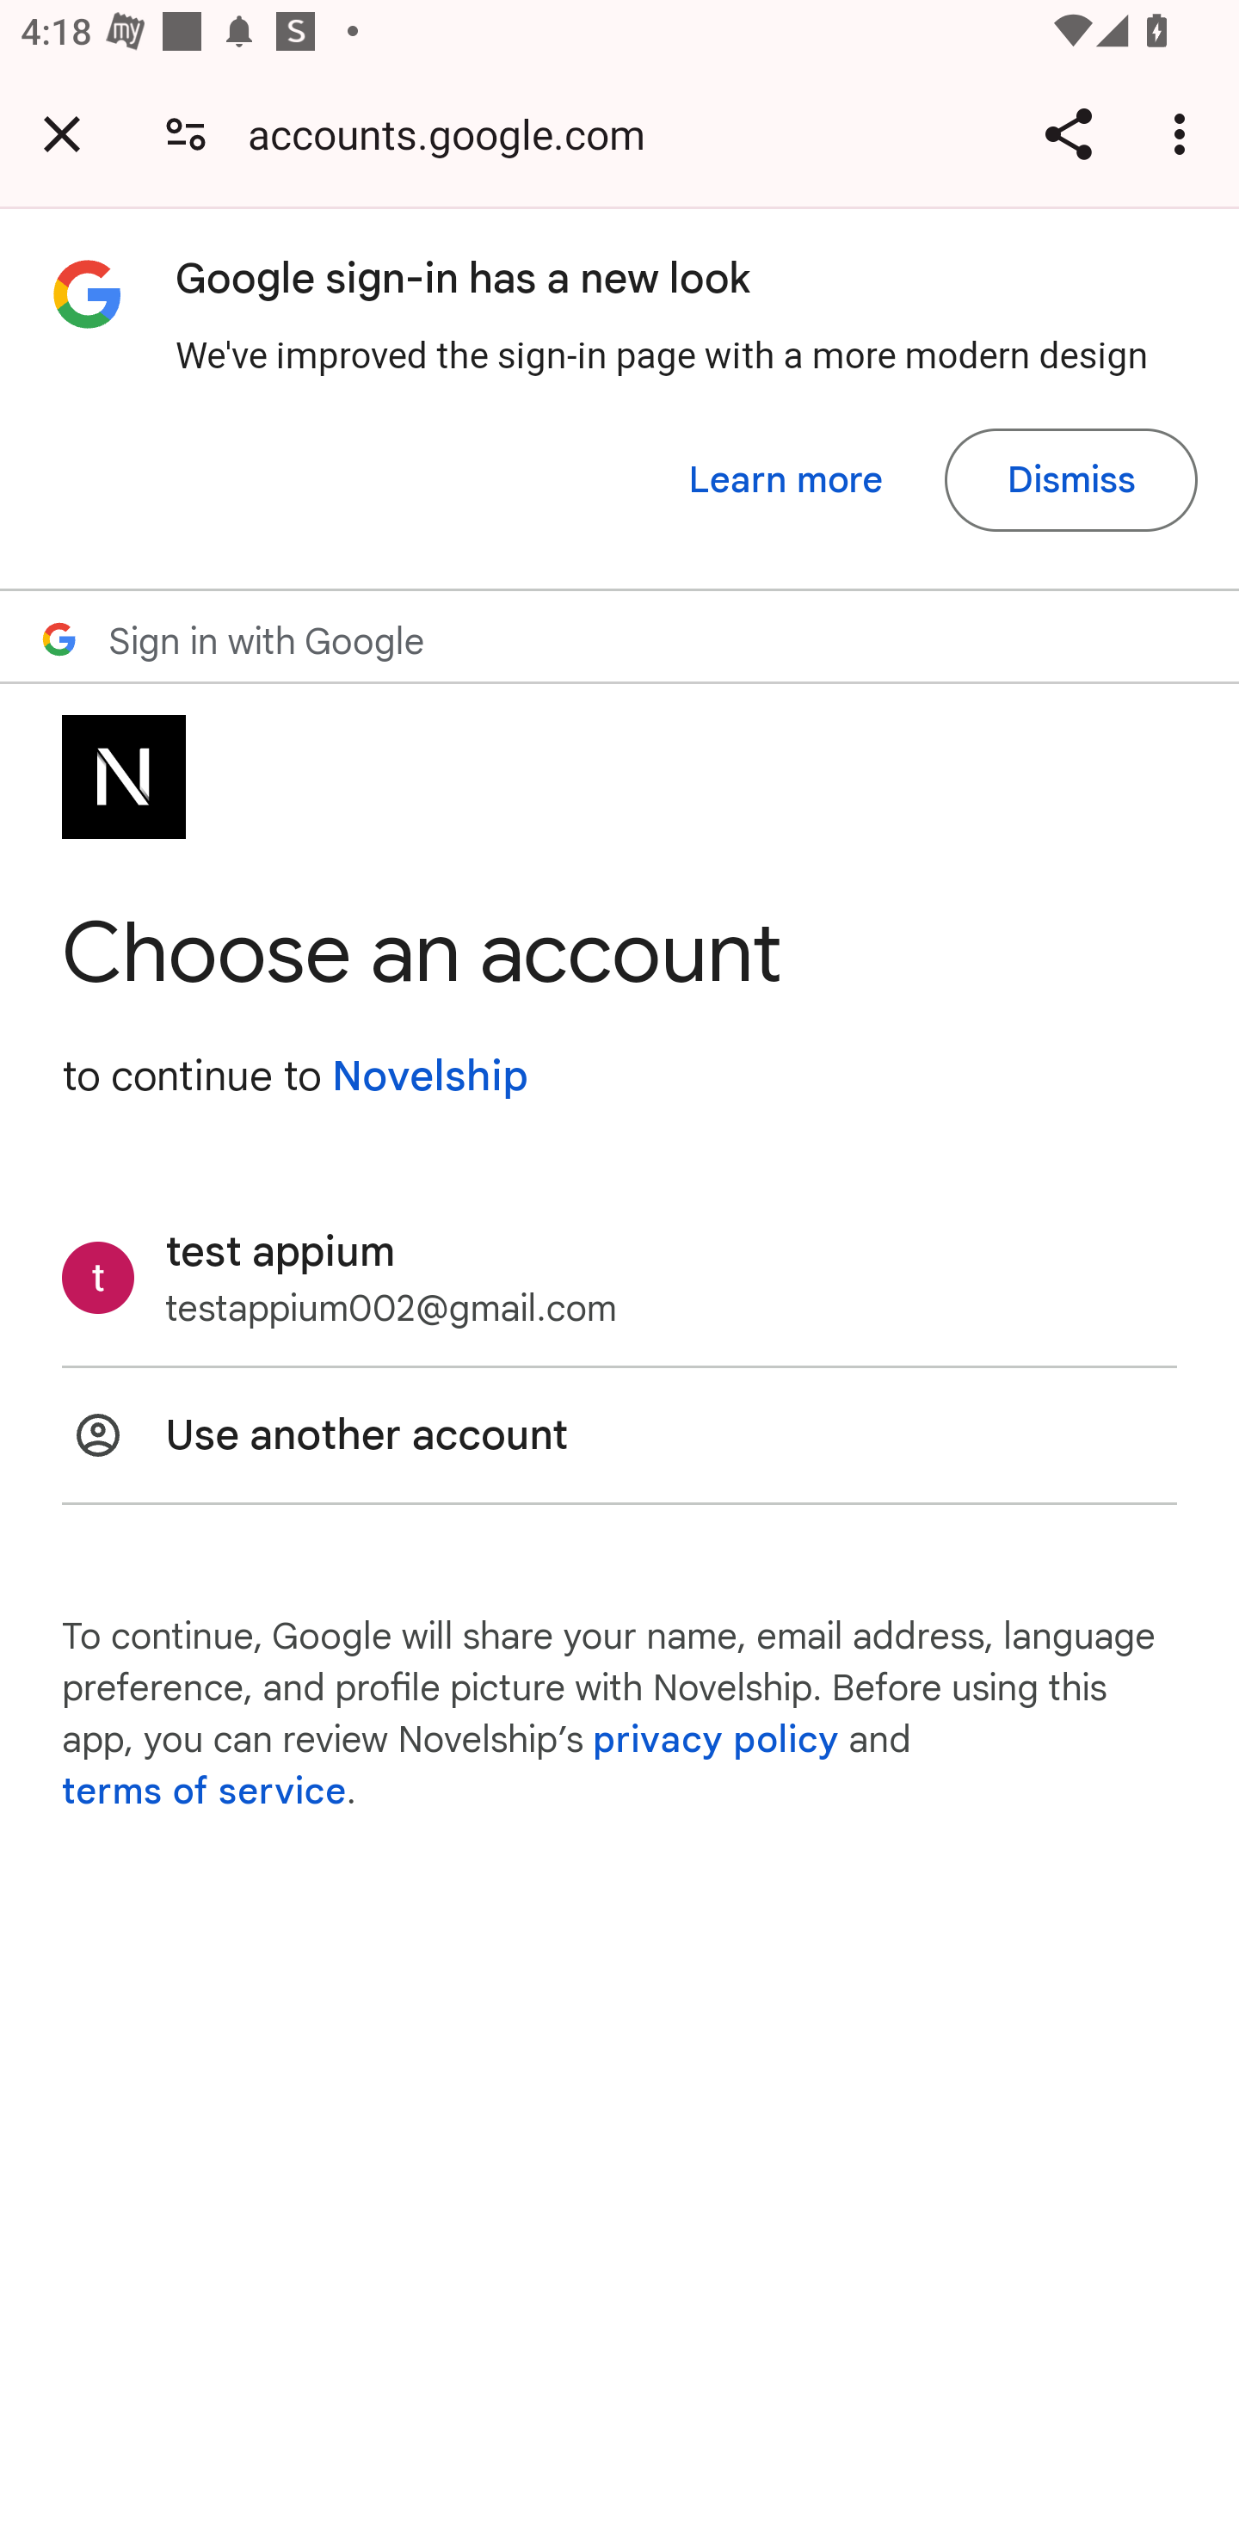 This screenshot has width=1239, height=2547. I want to click on privacy policy, so click(716, 1740).